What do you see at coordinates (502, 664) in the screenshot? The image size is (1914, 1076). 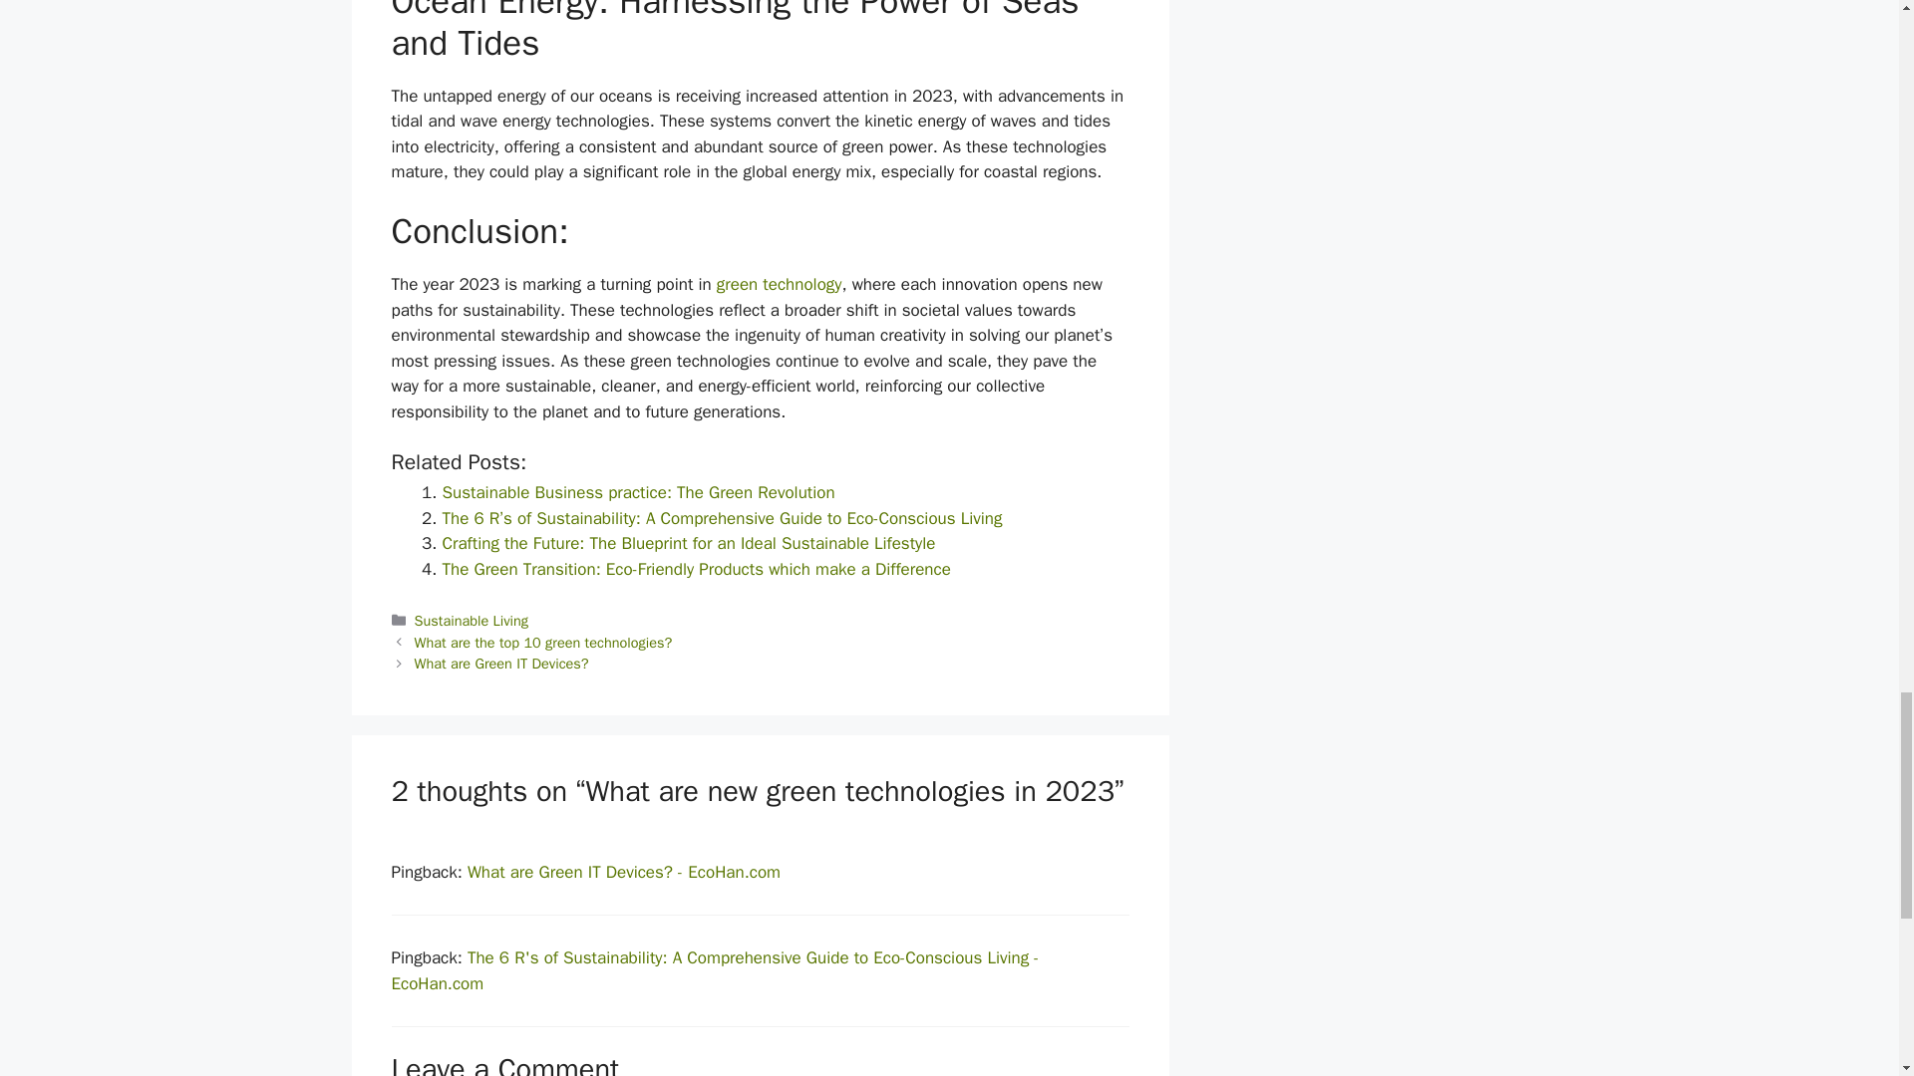 I see `What are Green IT Devices?` at bounding box center [502, 664].